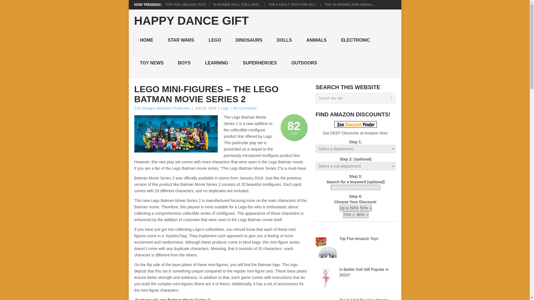  I want to click on TOY NEWS, so click(153, 66).